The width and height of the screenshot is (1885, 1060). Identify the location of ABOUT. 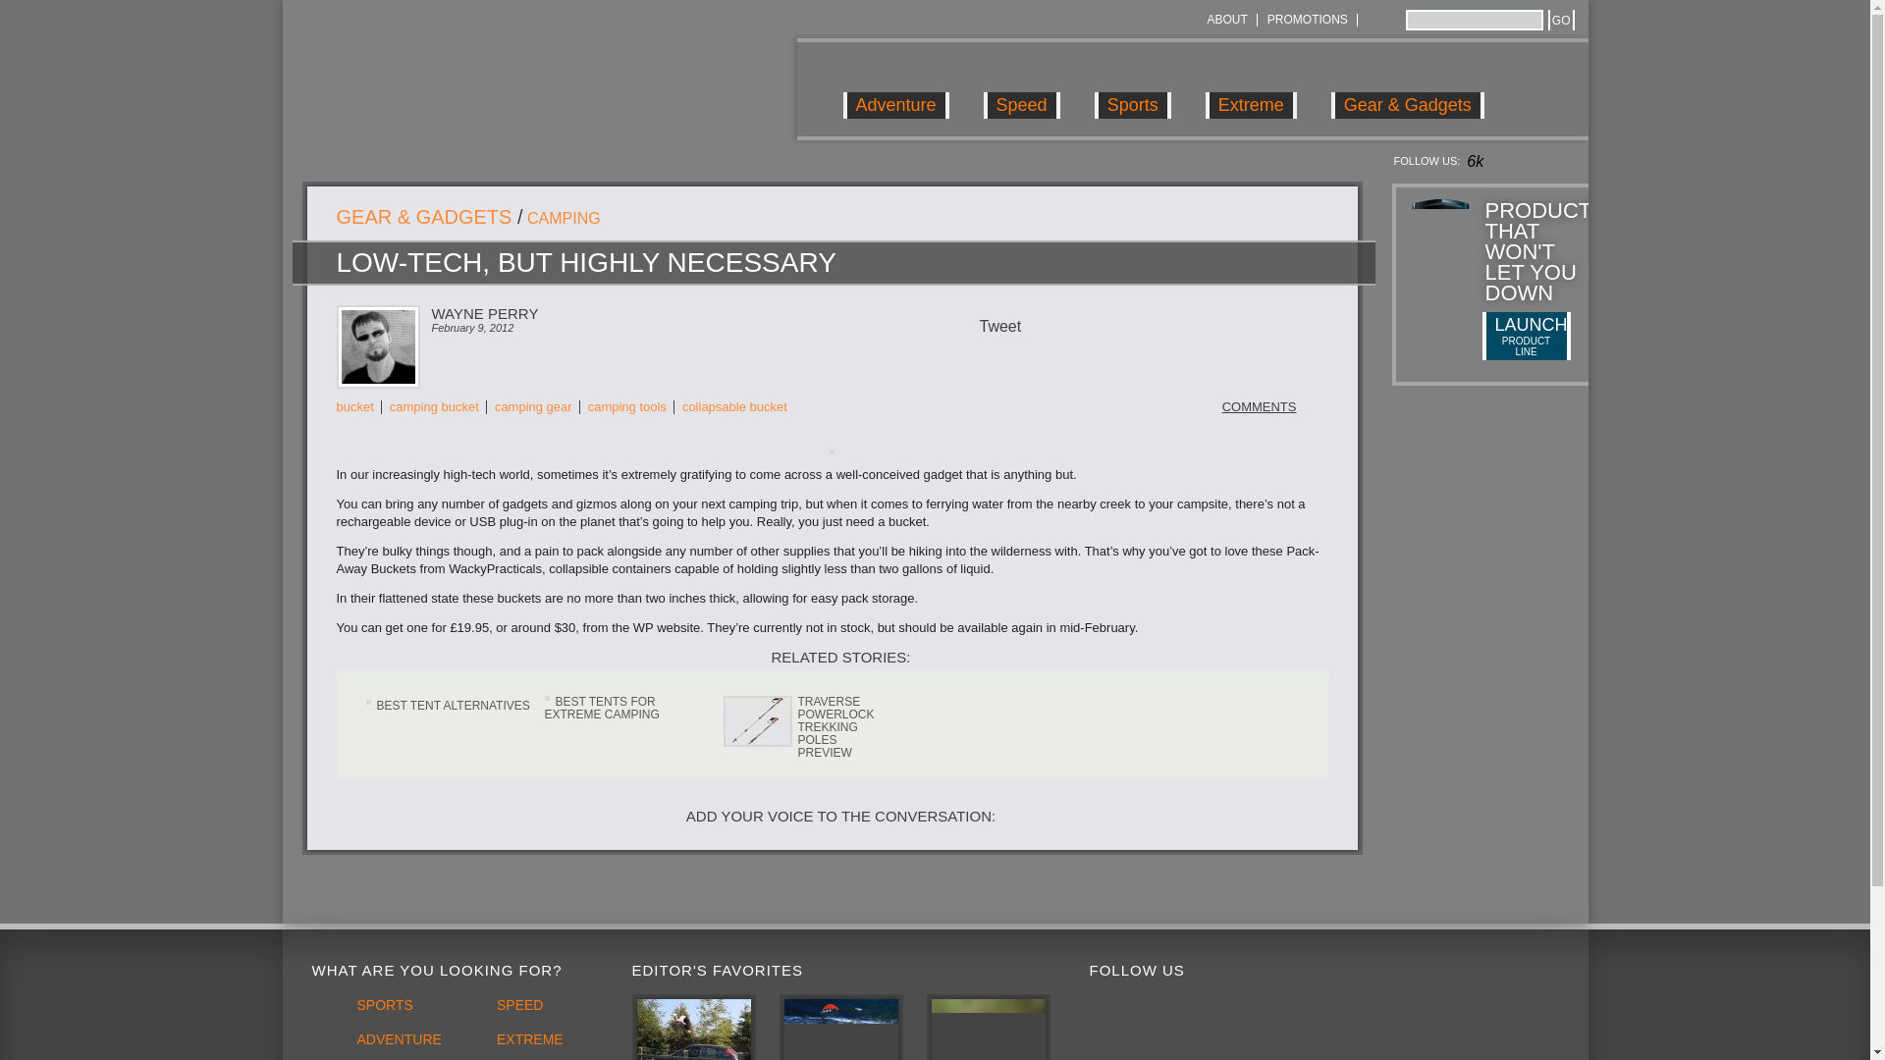
(1225, 20).